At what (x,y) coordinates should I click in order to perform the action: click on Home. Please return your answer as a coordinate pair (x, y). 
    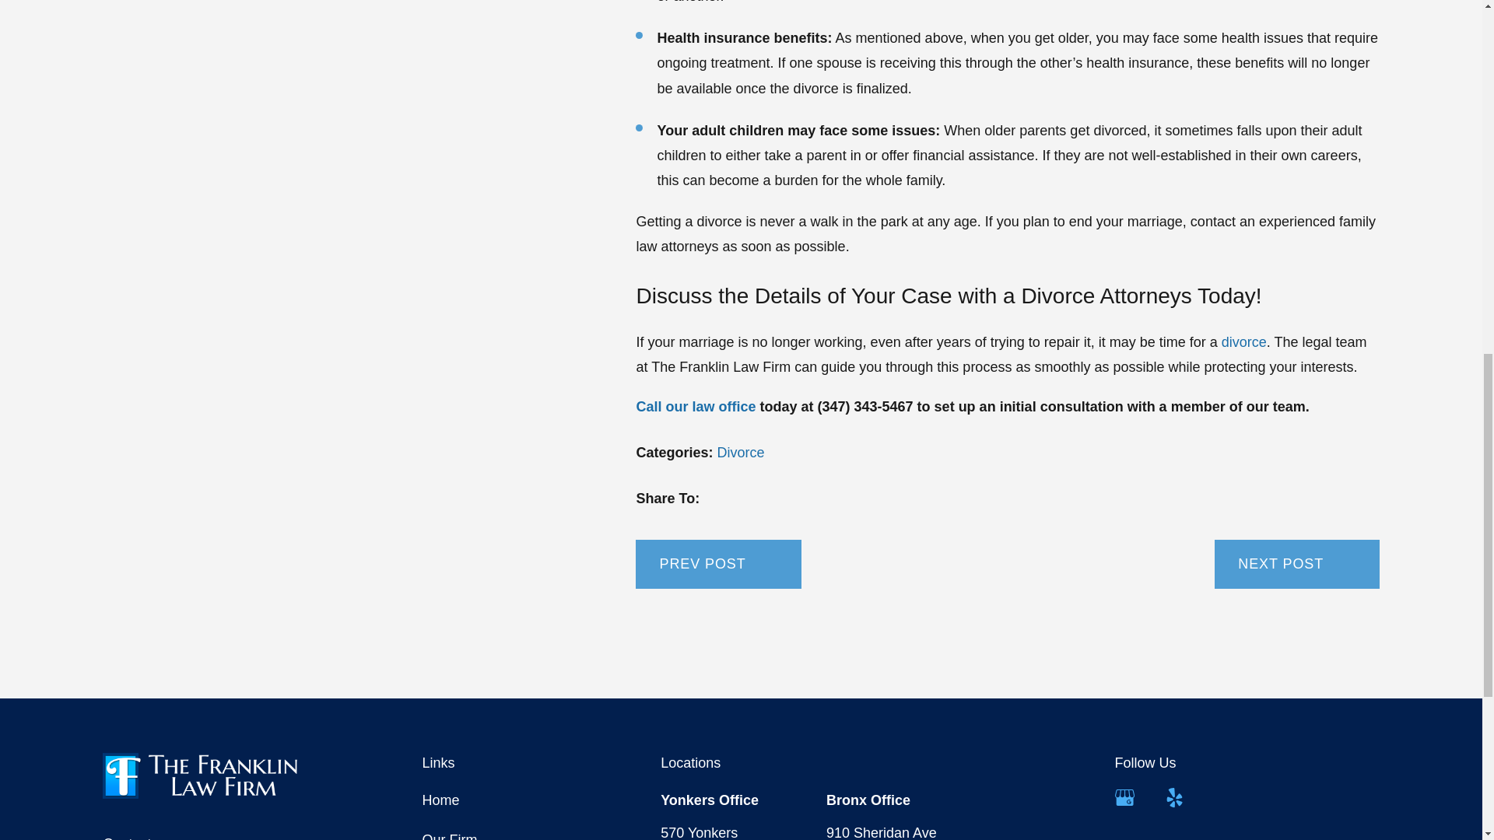
    Looking at the image, I should click on (215, 775).